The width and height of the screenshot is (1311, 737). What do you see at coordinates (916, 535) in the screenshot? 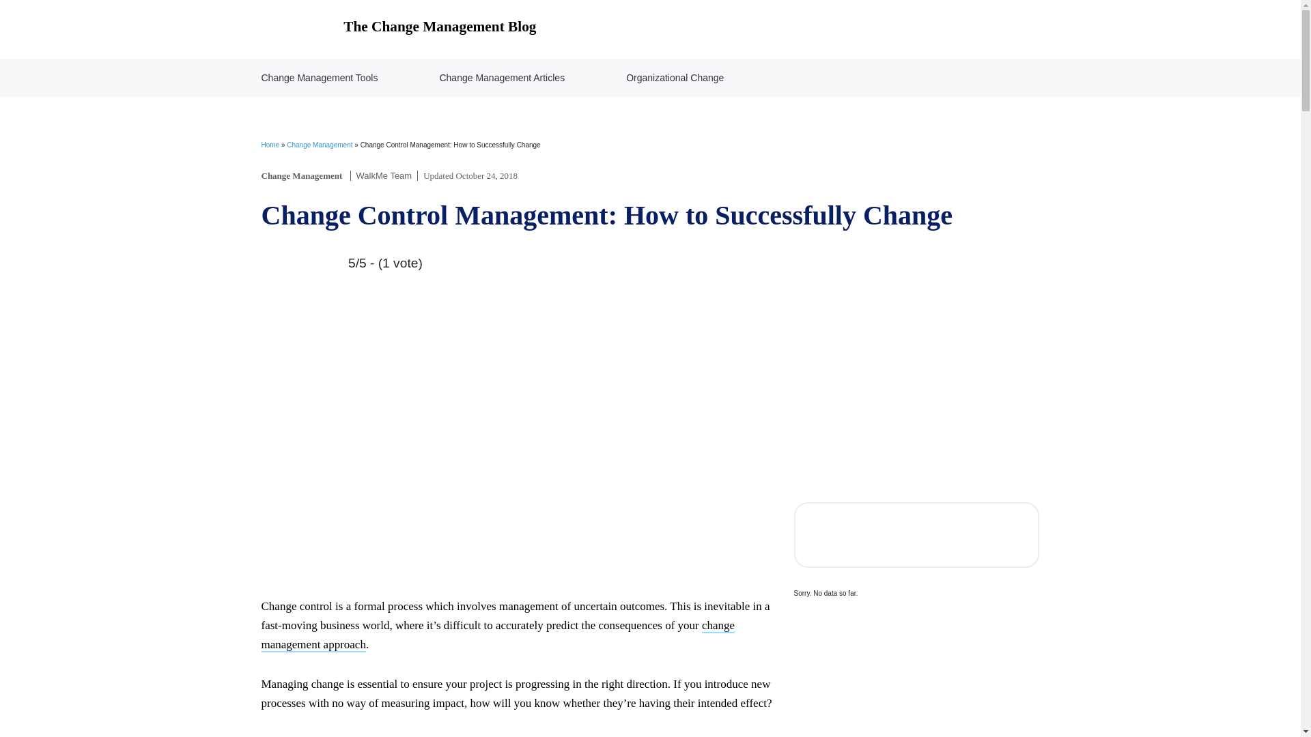
I see `instagram` at bounding box center [916, 535].